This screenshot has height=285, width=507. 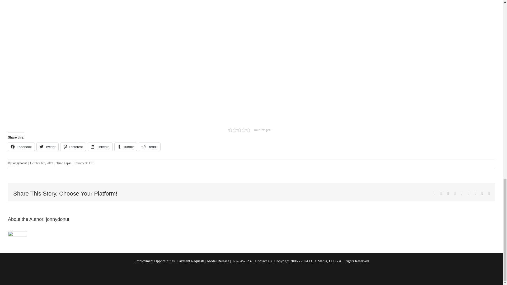 What do you see at coordinates (150, 147) in the screenshot?
I see `Click to share on Reddit` at bounding box center [150, 147].